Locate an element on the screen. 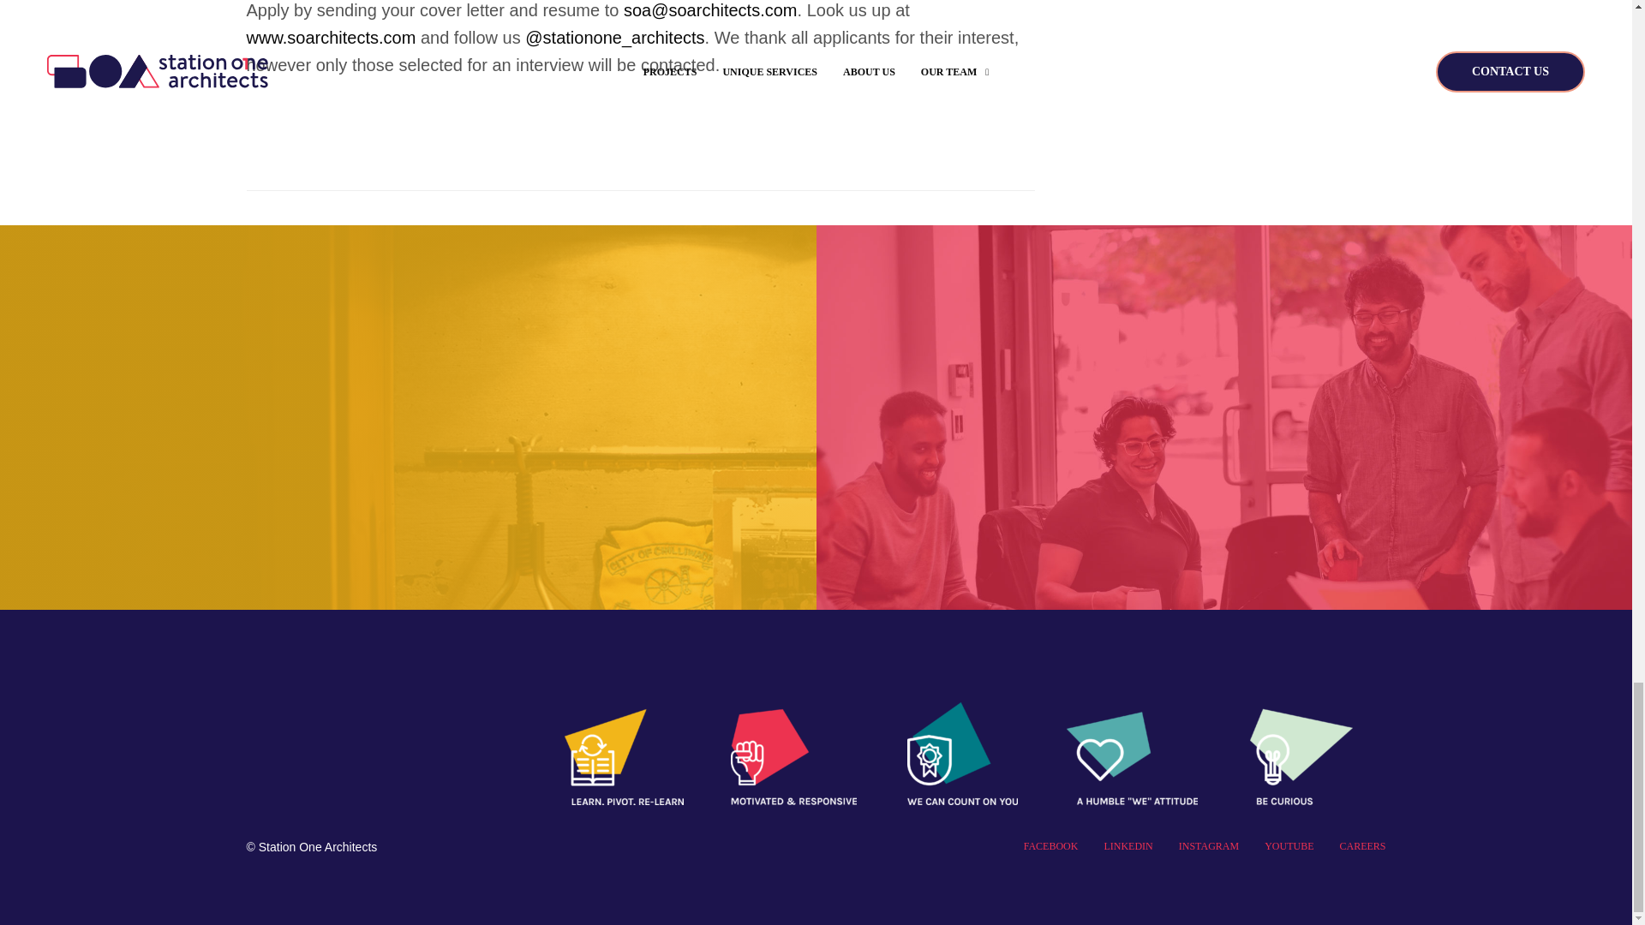 This screenshot has height=925, width=1645. FACEBOOK is located at coordinates (1050, 845).